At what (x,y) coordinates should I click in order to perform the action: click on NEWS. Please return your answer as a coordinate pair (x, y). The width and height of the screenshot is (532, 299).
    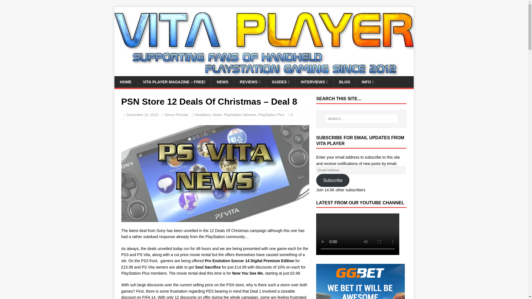
    Looking at the image, I should click on (222, 82).